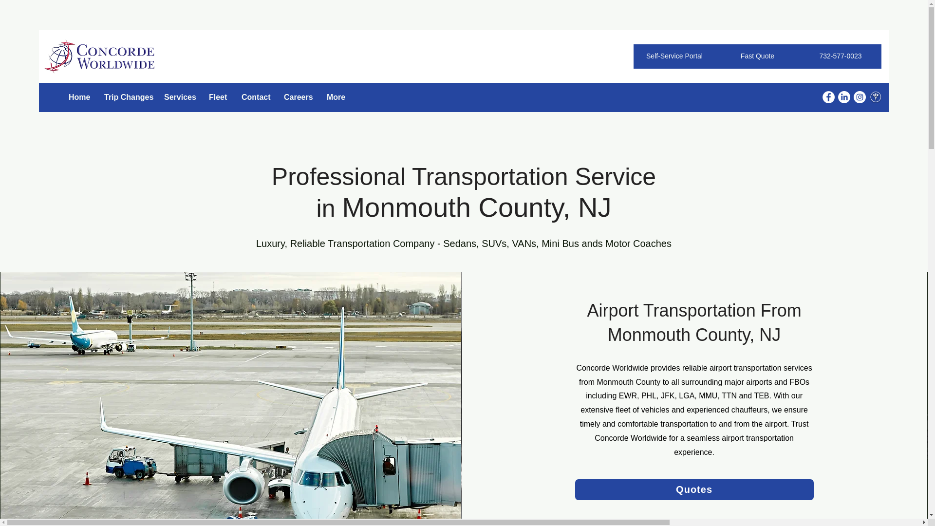  I want to click on 732-577-0023, so click(841, 56).